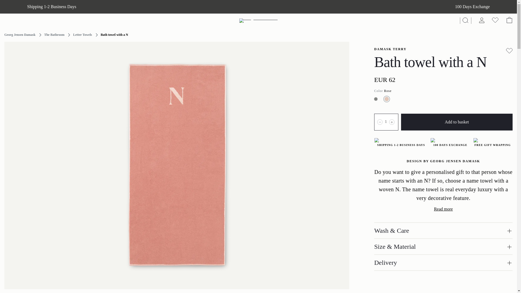 The image size is (521, 293). What do you see at coordinates (54, 35) in the screenshot?
I see `The Bathroom` at bounding box center [54, 35].